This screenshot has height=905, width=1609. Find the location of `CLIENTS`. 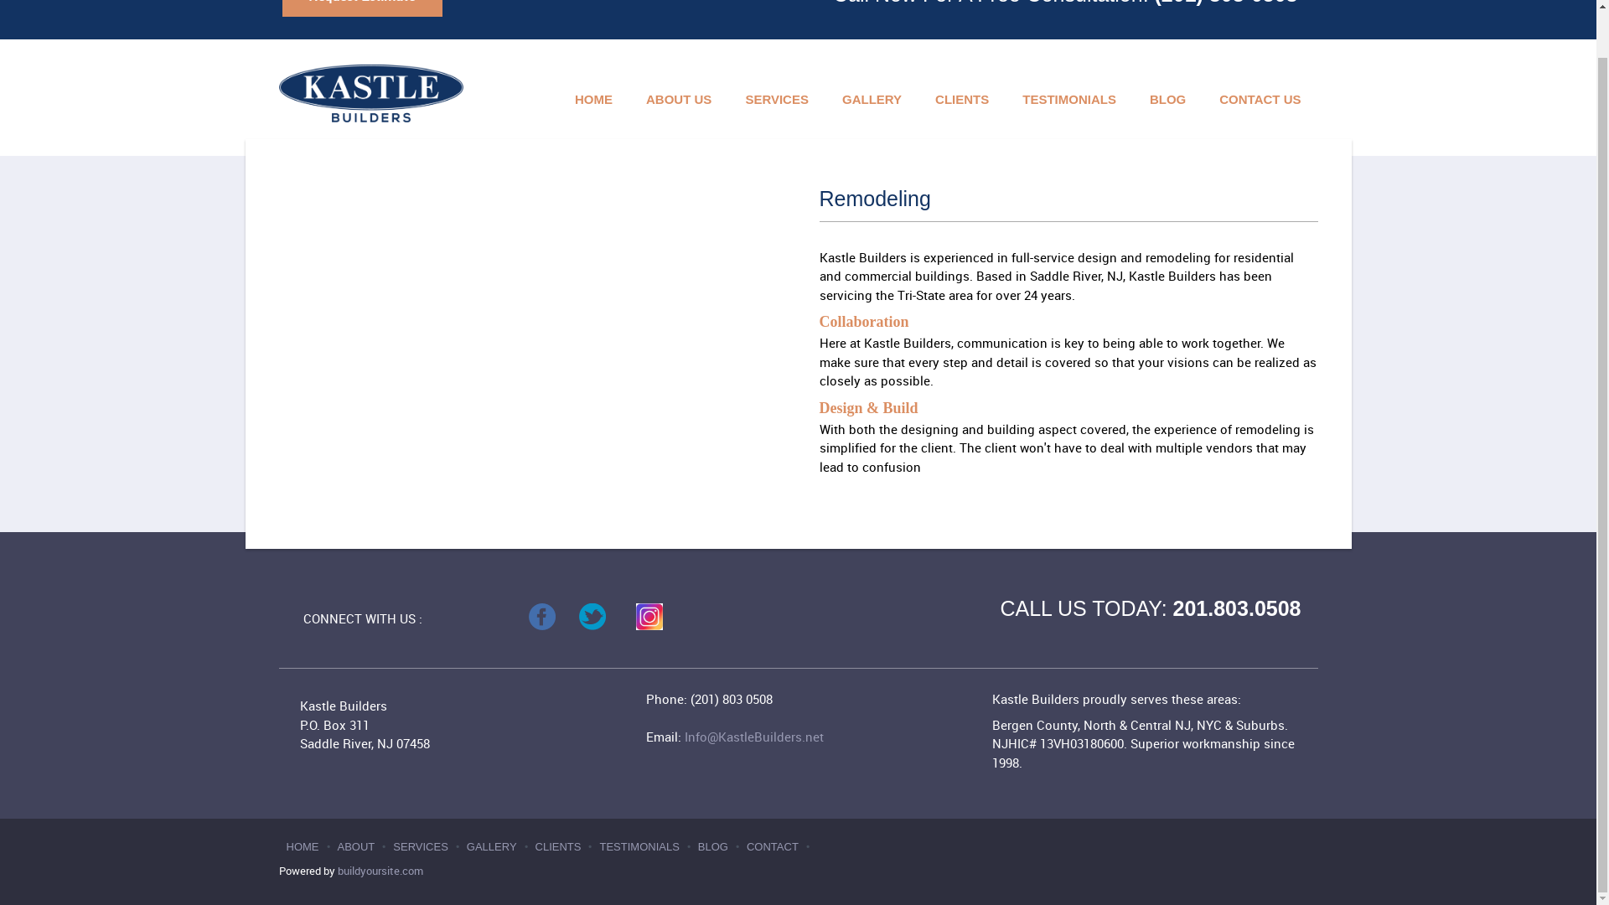

CLIENTS is located at coordinates (560, 846).